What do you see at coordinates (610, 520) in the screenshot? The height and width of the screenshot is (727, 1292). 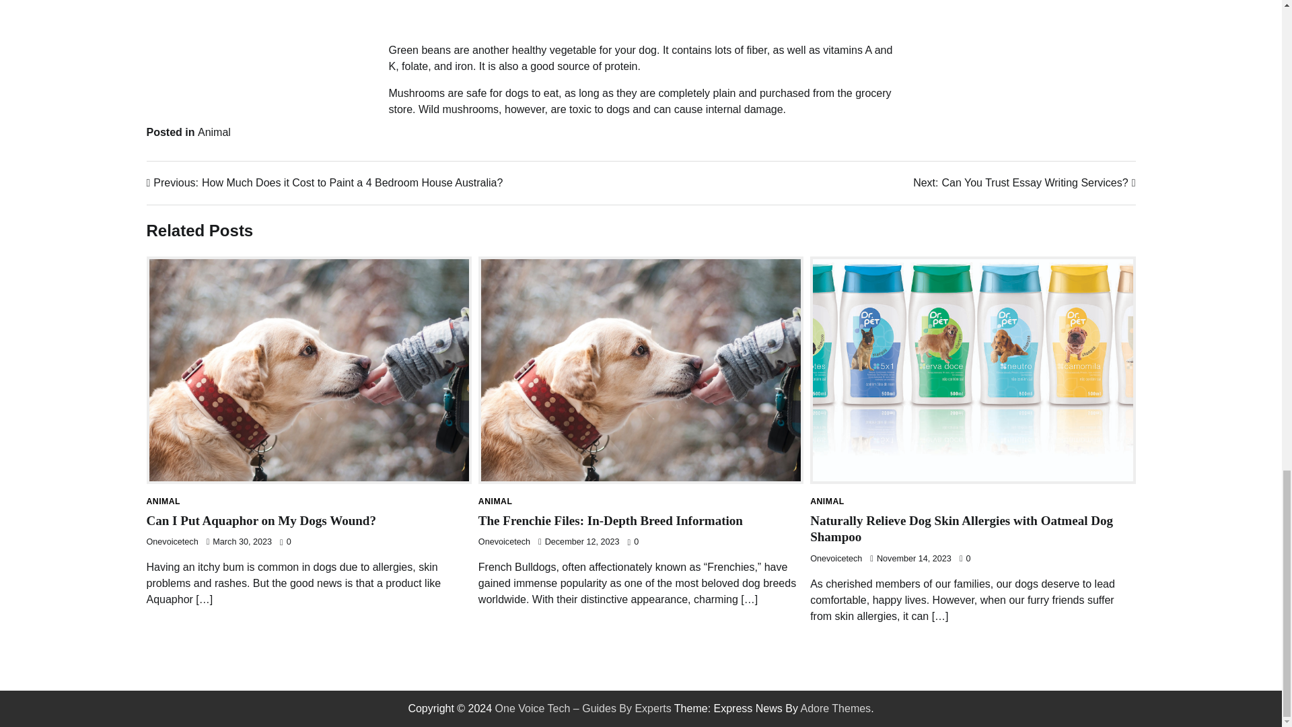 I see `ANIMAL` at bounding box center [610, 520].